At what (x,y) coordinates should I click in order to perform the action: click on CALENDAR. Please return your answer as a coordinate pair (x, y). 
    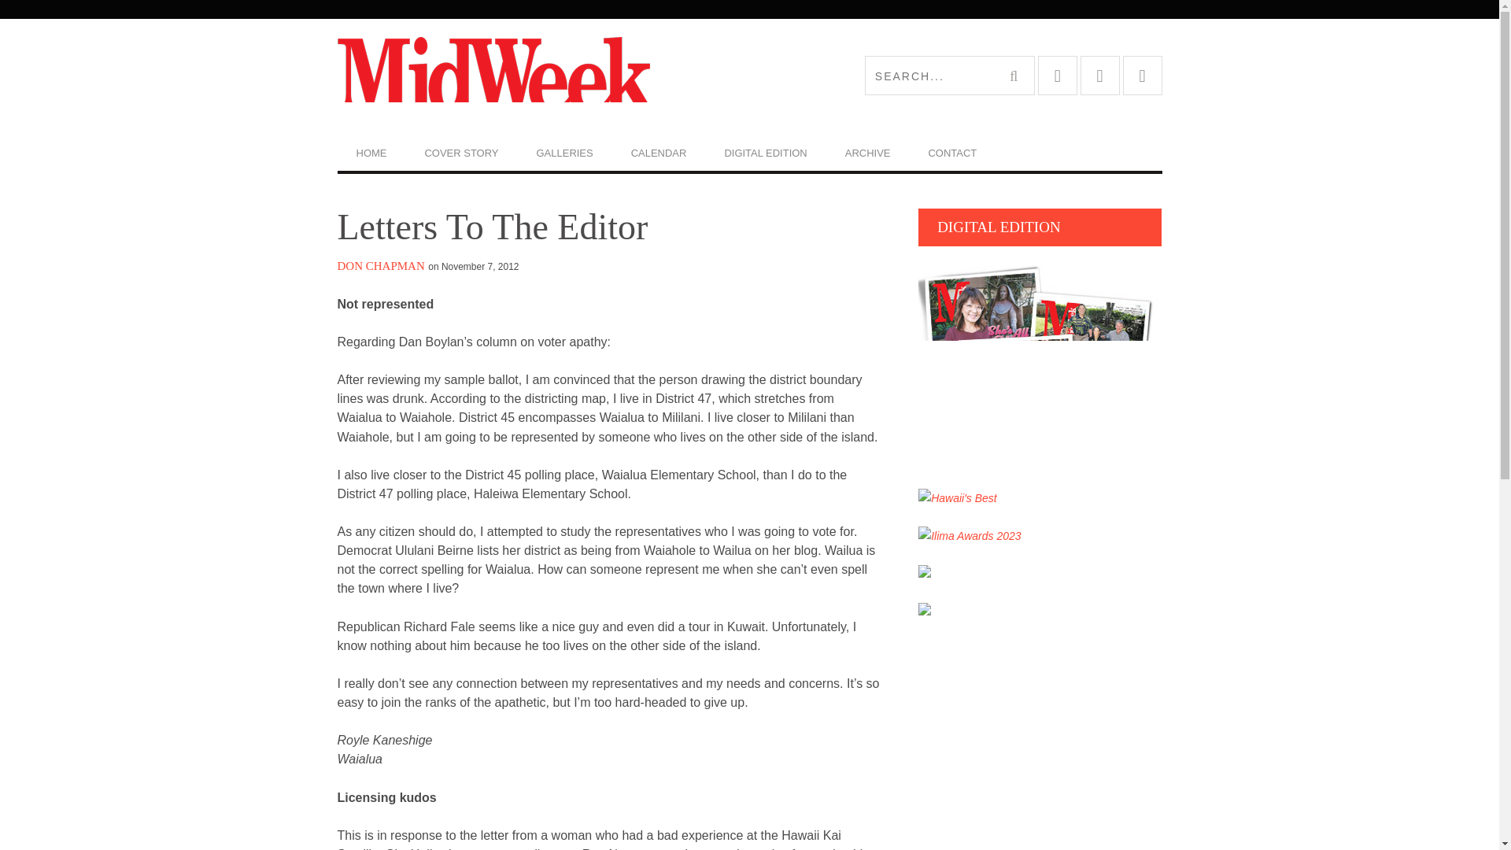
    Looking at the image, I should click on (658, 153).